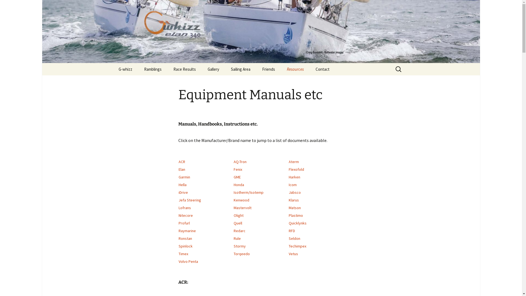  What do you see at coordinates (239, 231) in the screenshot?
I see `Redarc` at bounding box center [239, 231].